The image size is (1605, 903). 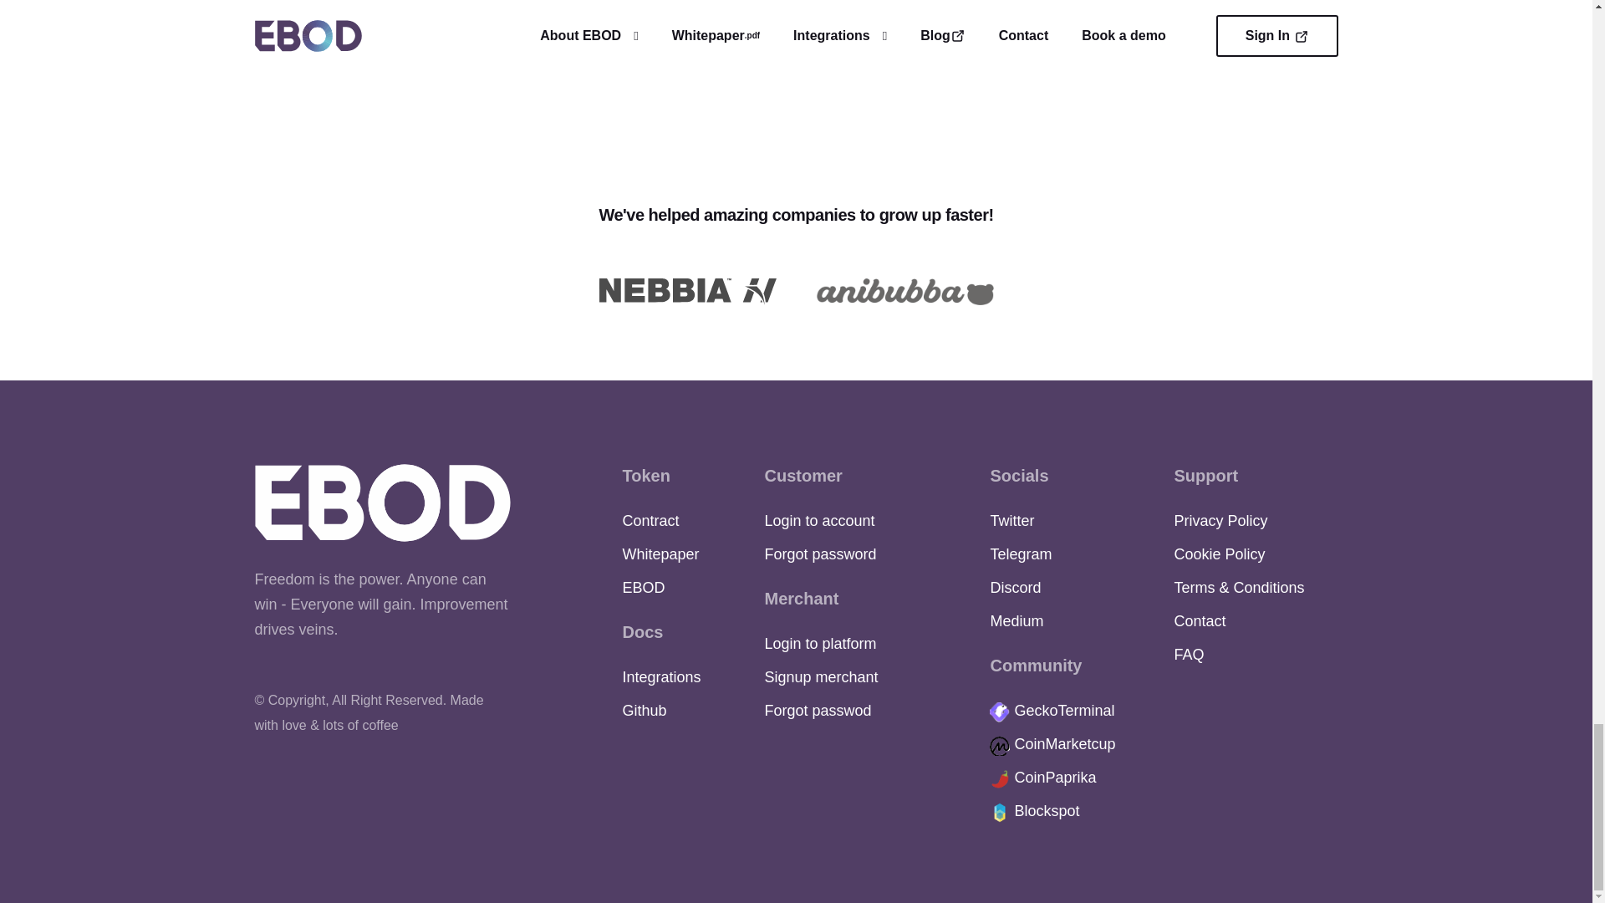 I want to click on Twitter, so click(x=1011, y=520).